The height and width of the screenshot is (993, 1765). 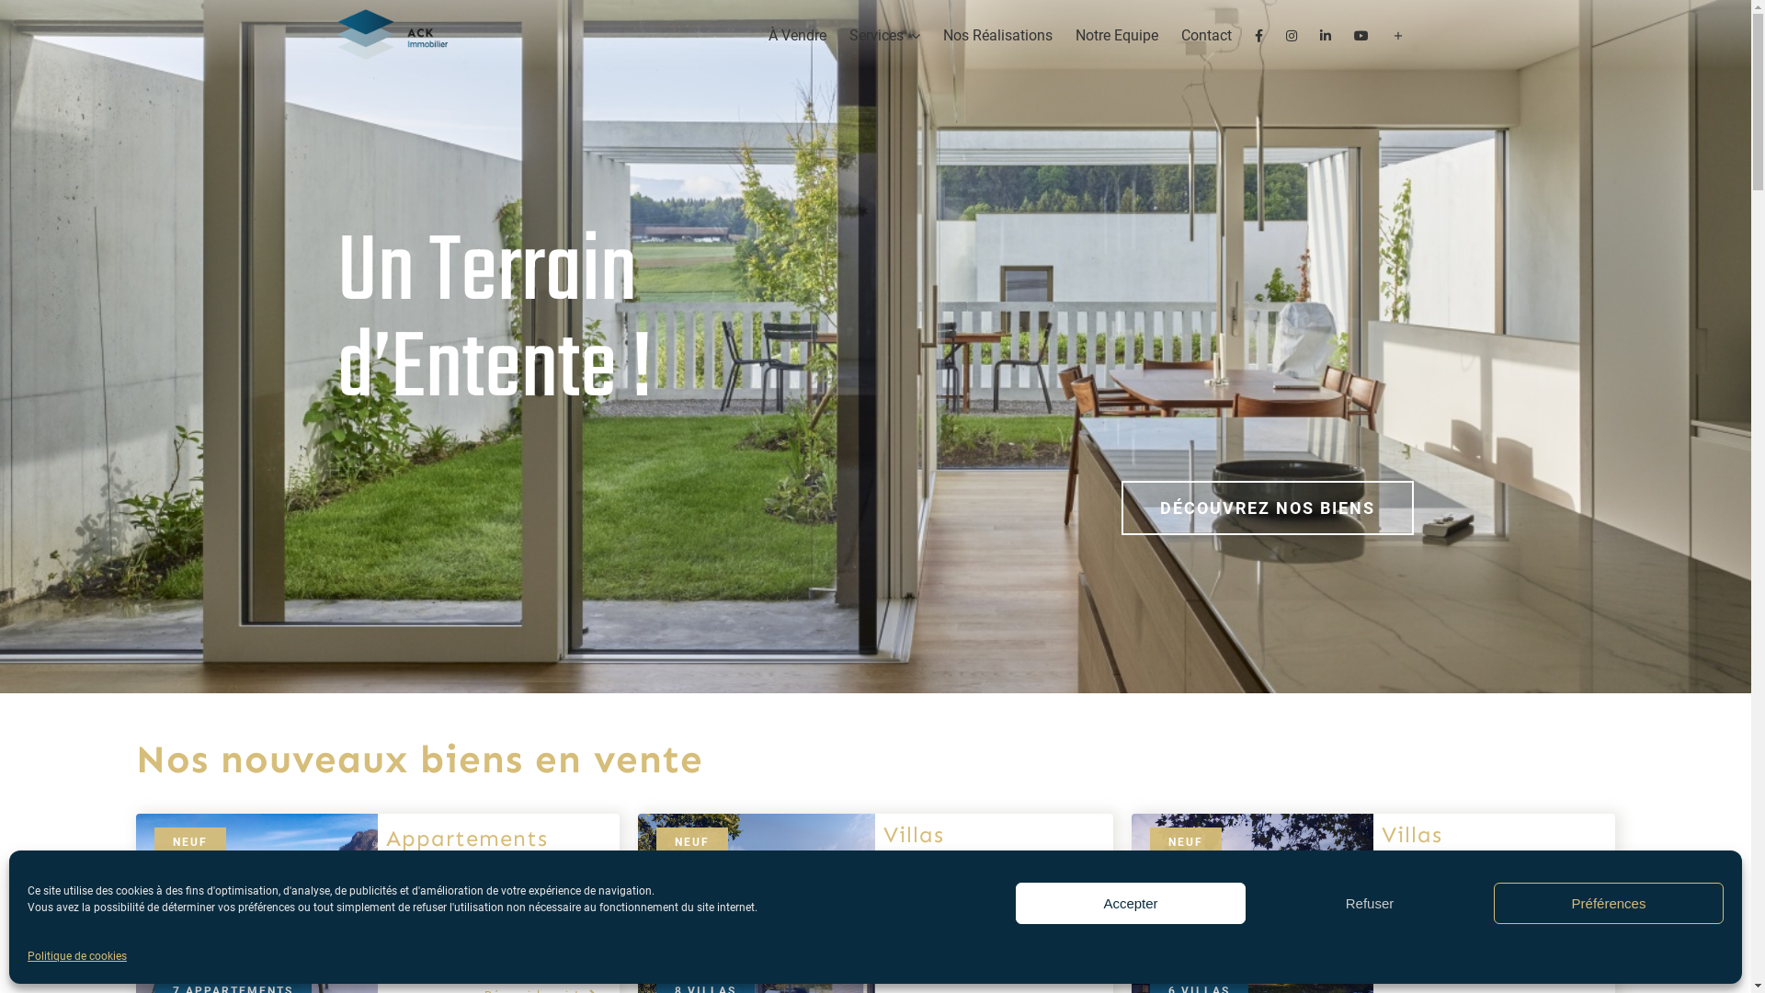 What do you see at coordinates (692, 842) in the screenshot?
I see `NEUF` at bounding box center [692, 842].